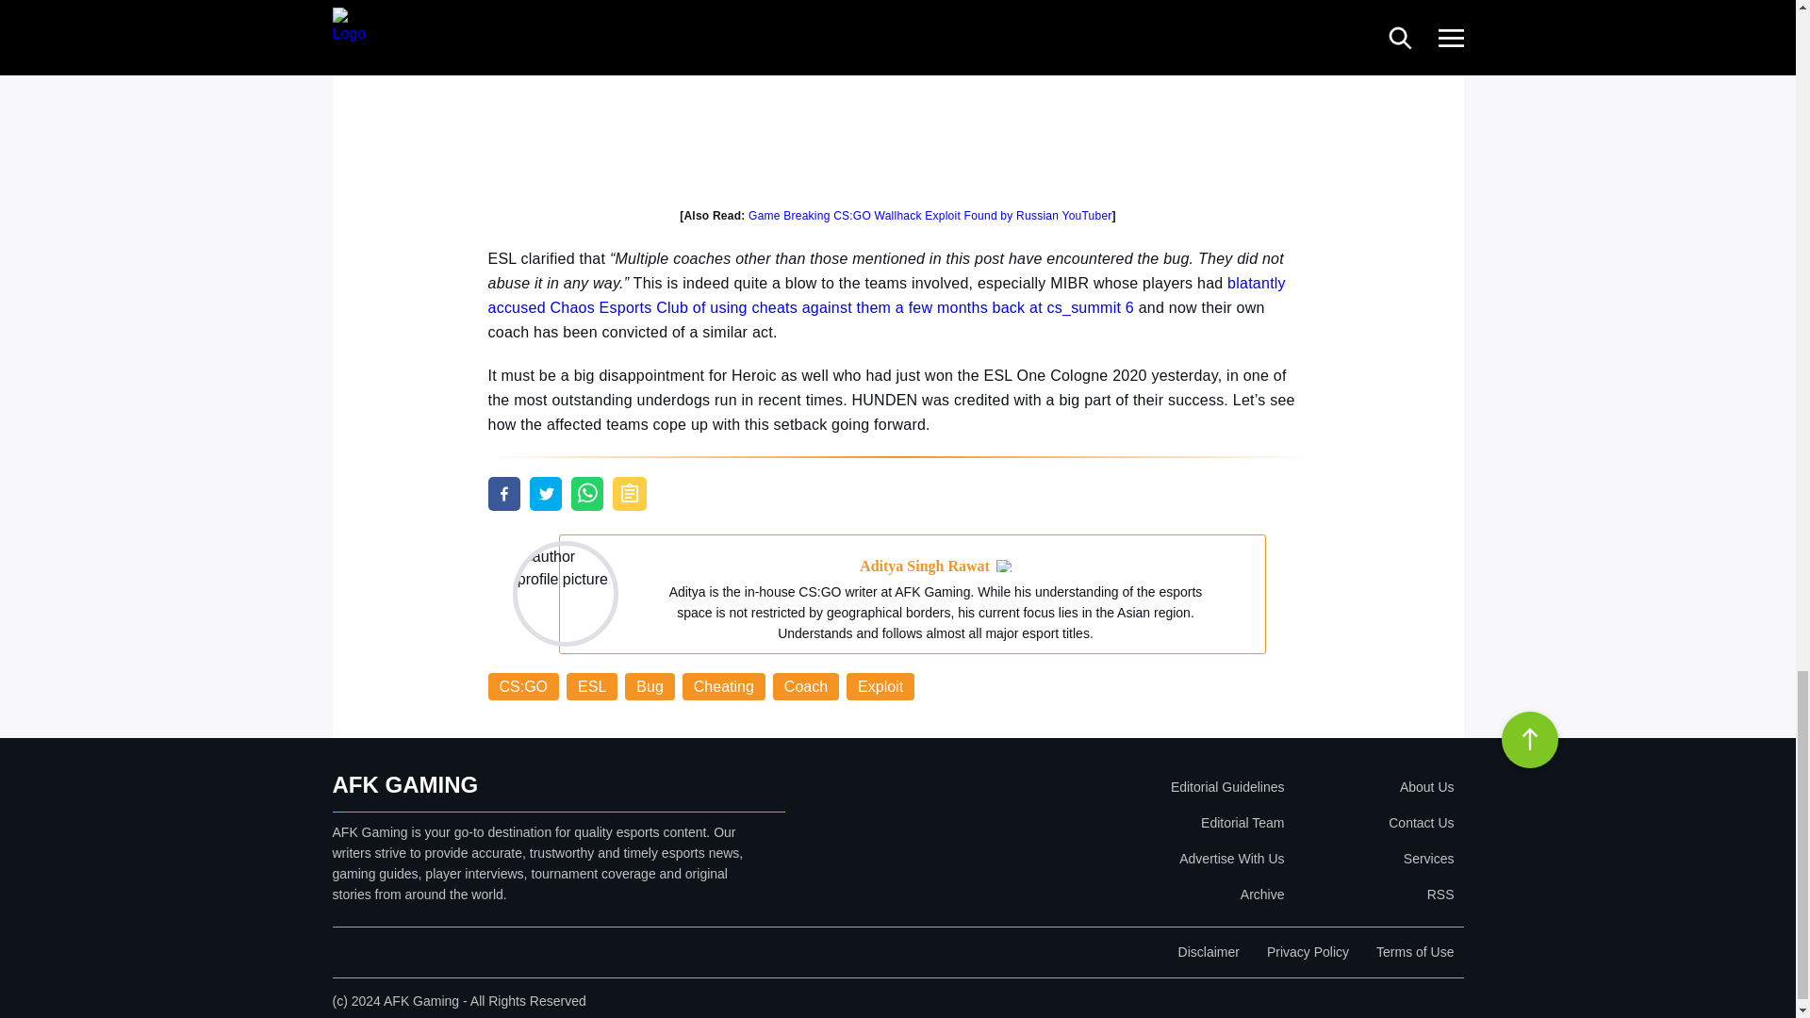 Image resolution: width=1810 pixels, height=1018 pixels. I want to click on Services, so click(1373, 858).